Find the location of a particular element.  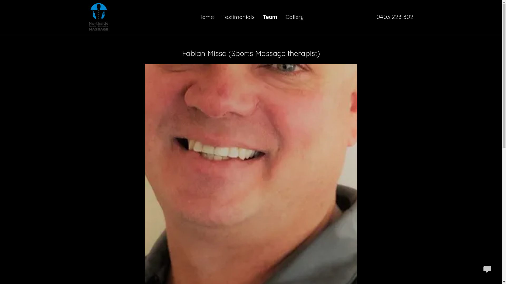

Gallery is located at coordinates (295, 17).